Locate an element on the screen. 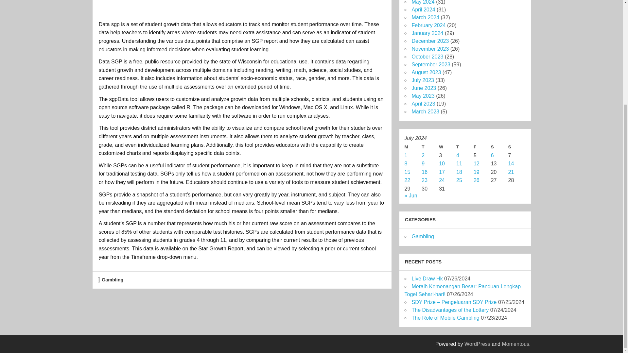 This screenshot has width=628, height=353. Gambling is located at coordinates (113, 280).